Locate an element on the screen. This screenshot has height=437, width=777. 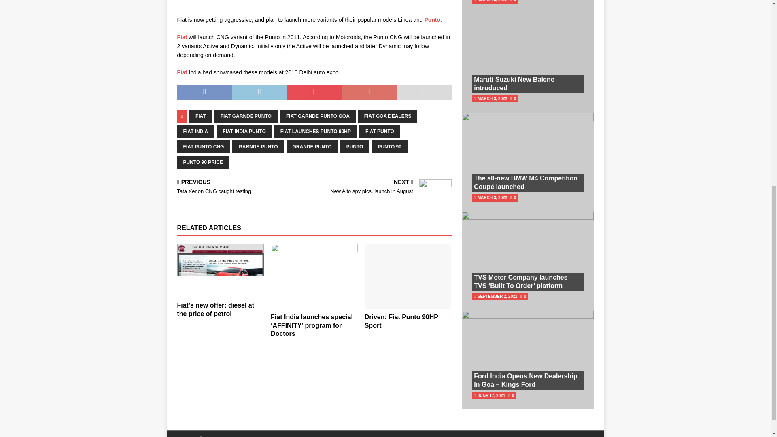
Punto is located at coordinates (432, 20).